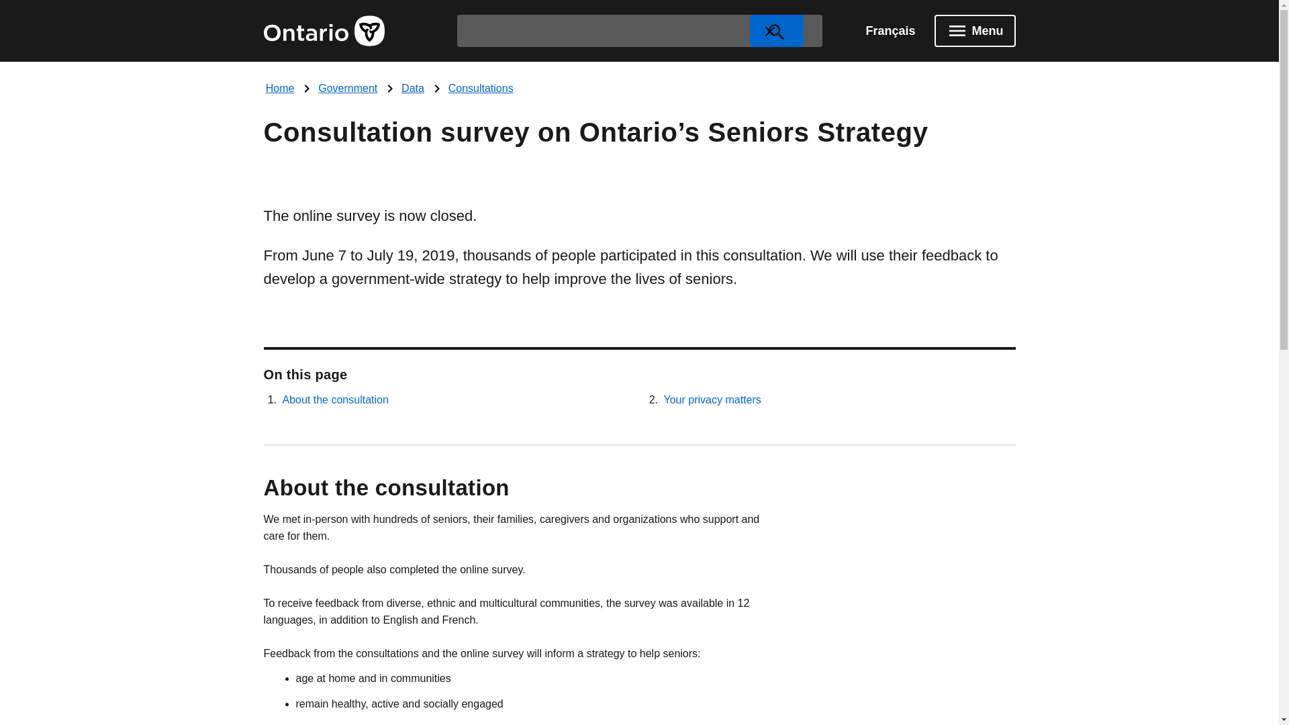  Describe the element at coordinates (348, 89) in the screenshot. I see `Government` at that location.